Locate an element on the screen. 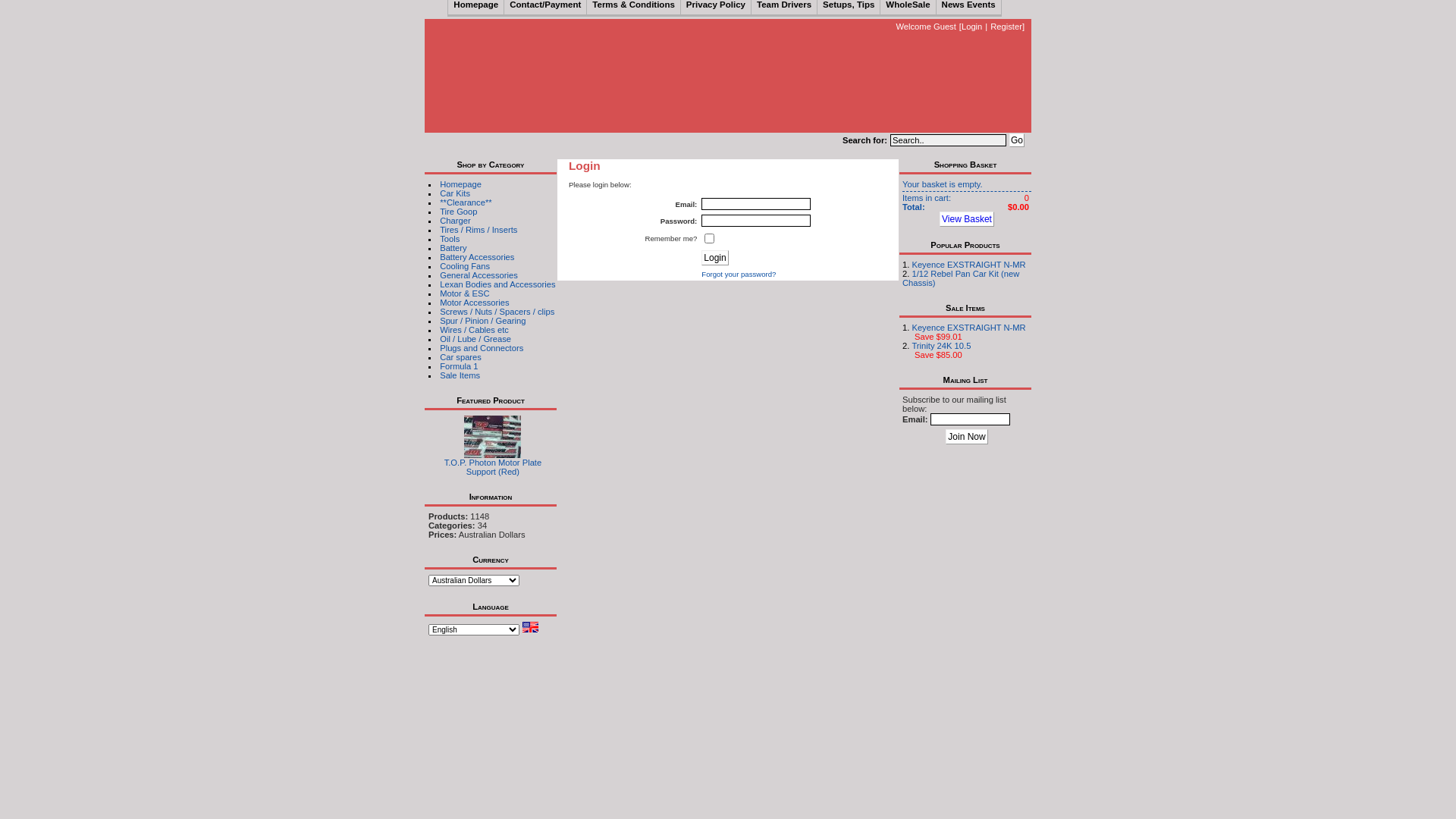 This screenshot has height=819, width=1456. View Basket is located at coordinates (967, 219).